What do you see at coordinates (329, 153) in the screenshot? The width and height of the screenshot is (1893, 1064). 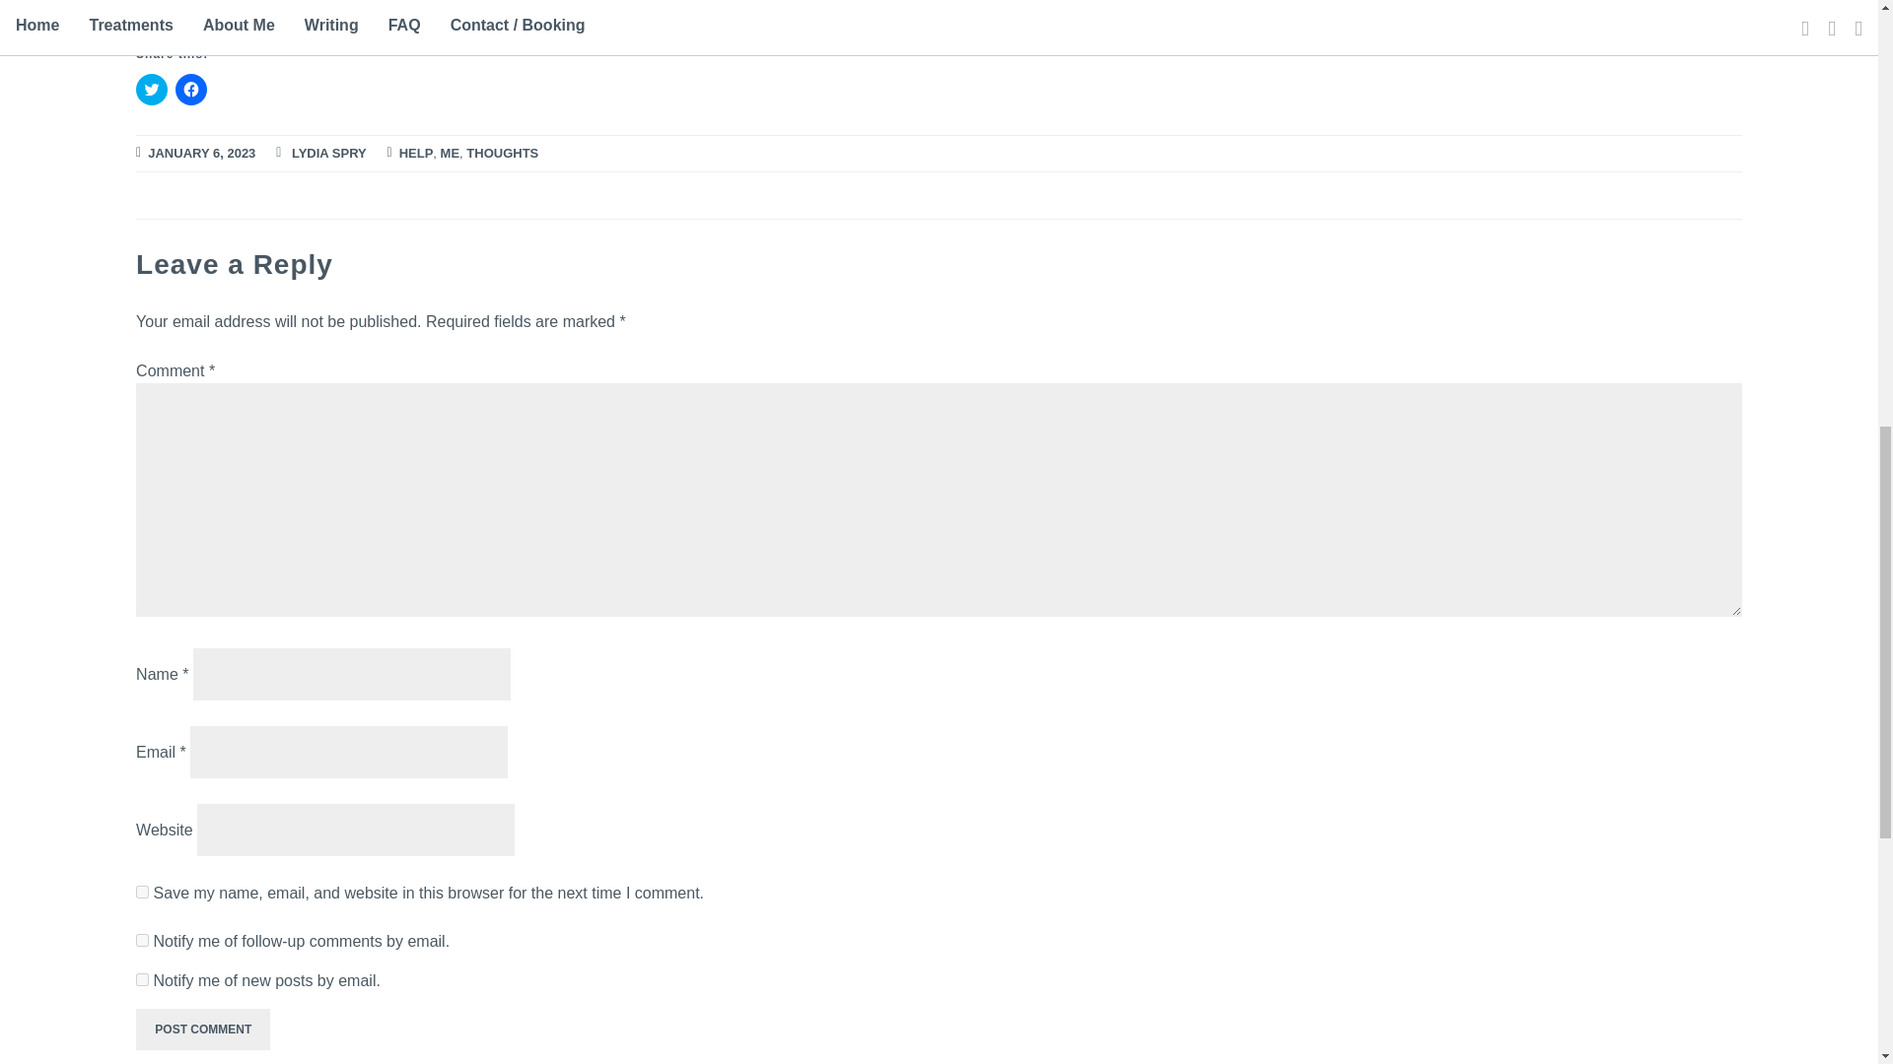 I see `LYDIA SPRY` at bounding box center [329, 153].